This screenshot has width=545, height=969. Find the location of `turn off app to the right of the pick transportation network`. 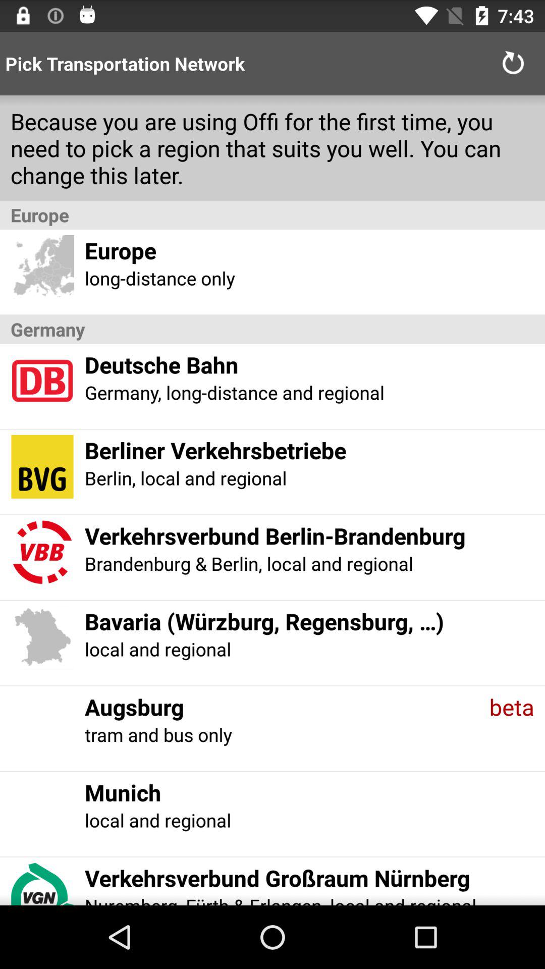

turn off app to the right of the pick transportation network is located at coordinates (513, 64).